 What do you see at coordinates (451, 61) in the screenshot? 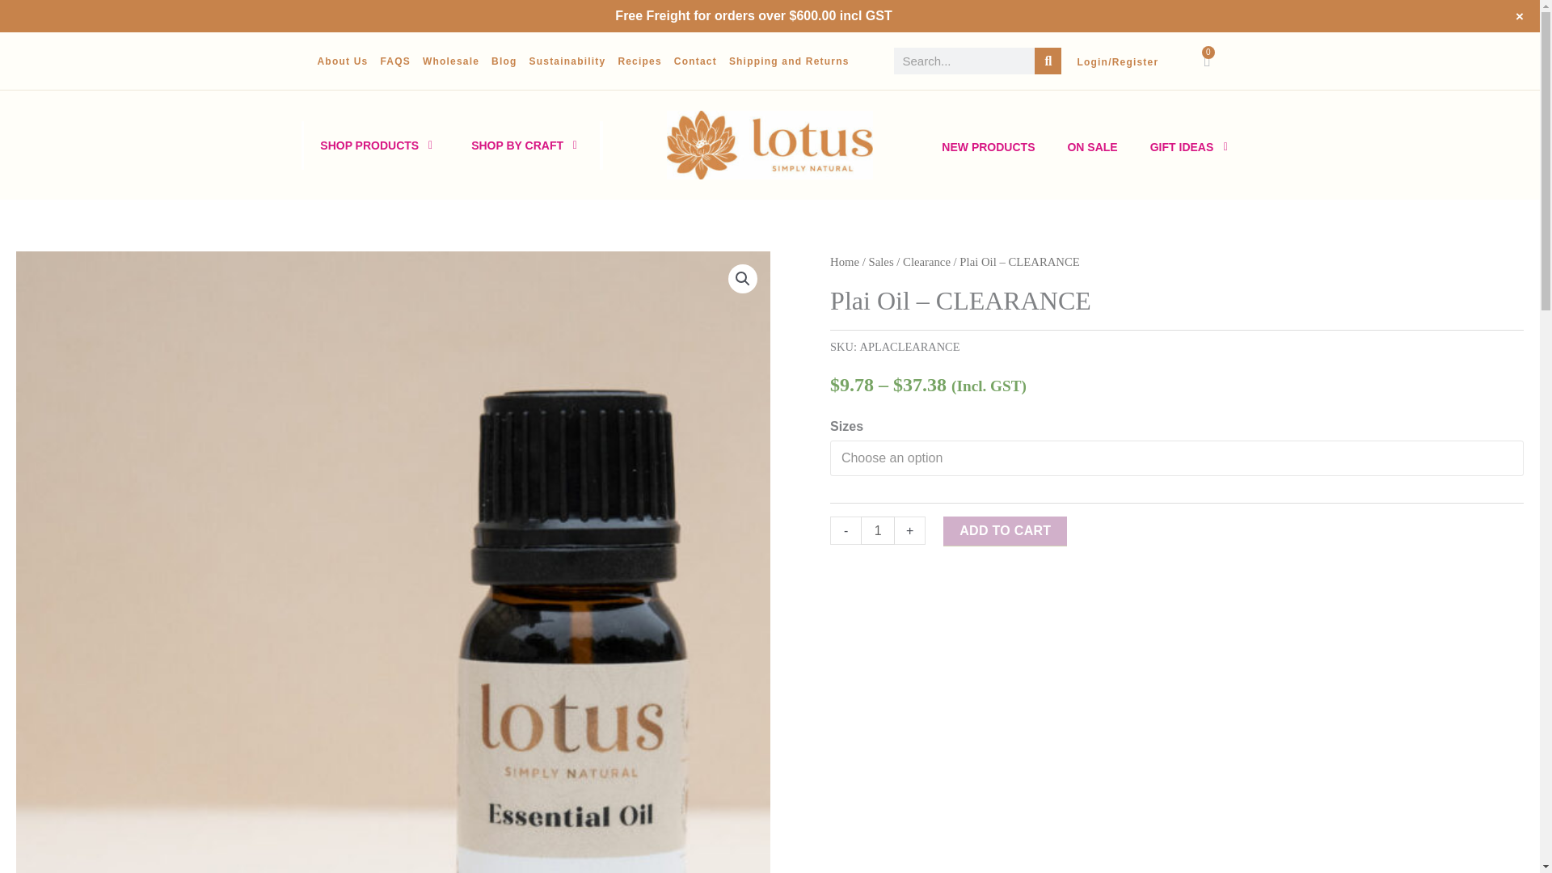
I see `Wholesale` at bounding box center [451, 61].